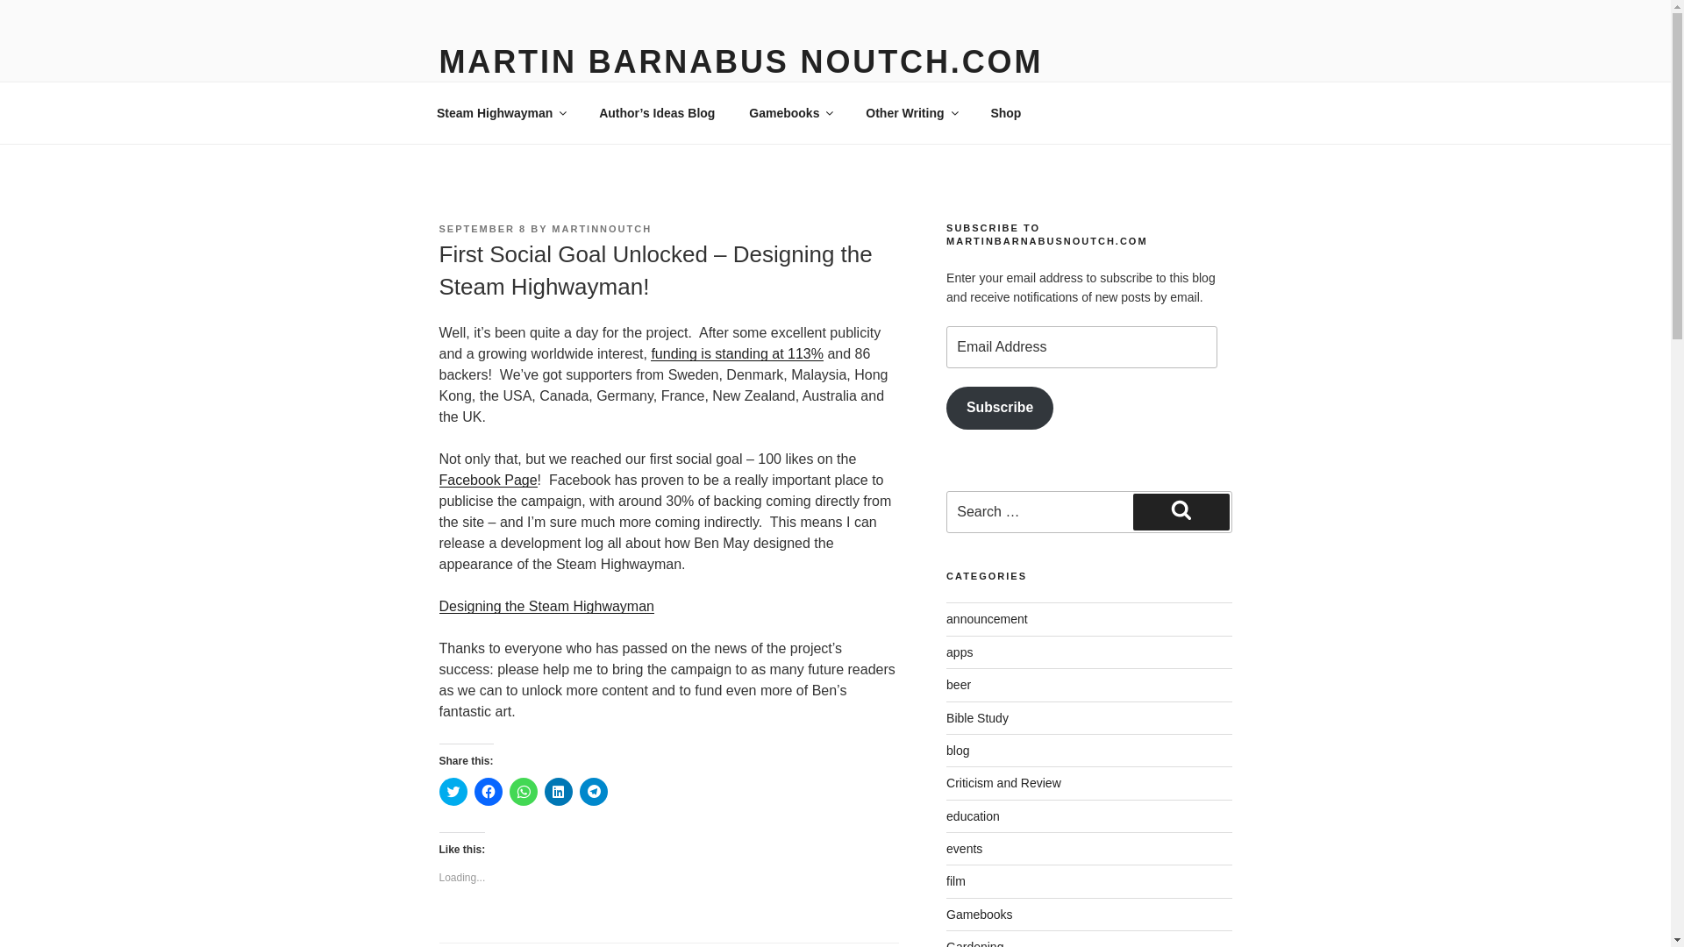 The height and width of the screenshot is (947, 1684). Describe the element at coordinates (1005, 112) in the screenshot. I see `Shop` at that location.